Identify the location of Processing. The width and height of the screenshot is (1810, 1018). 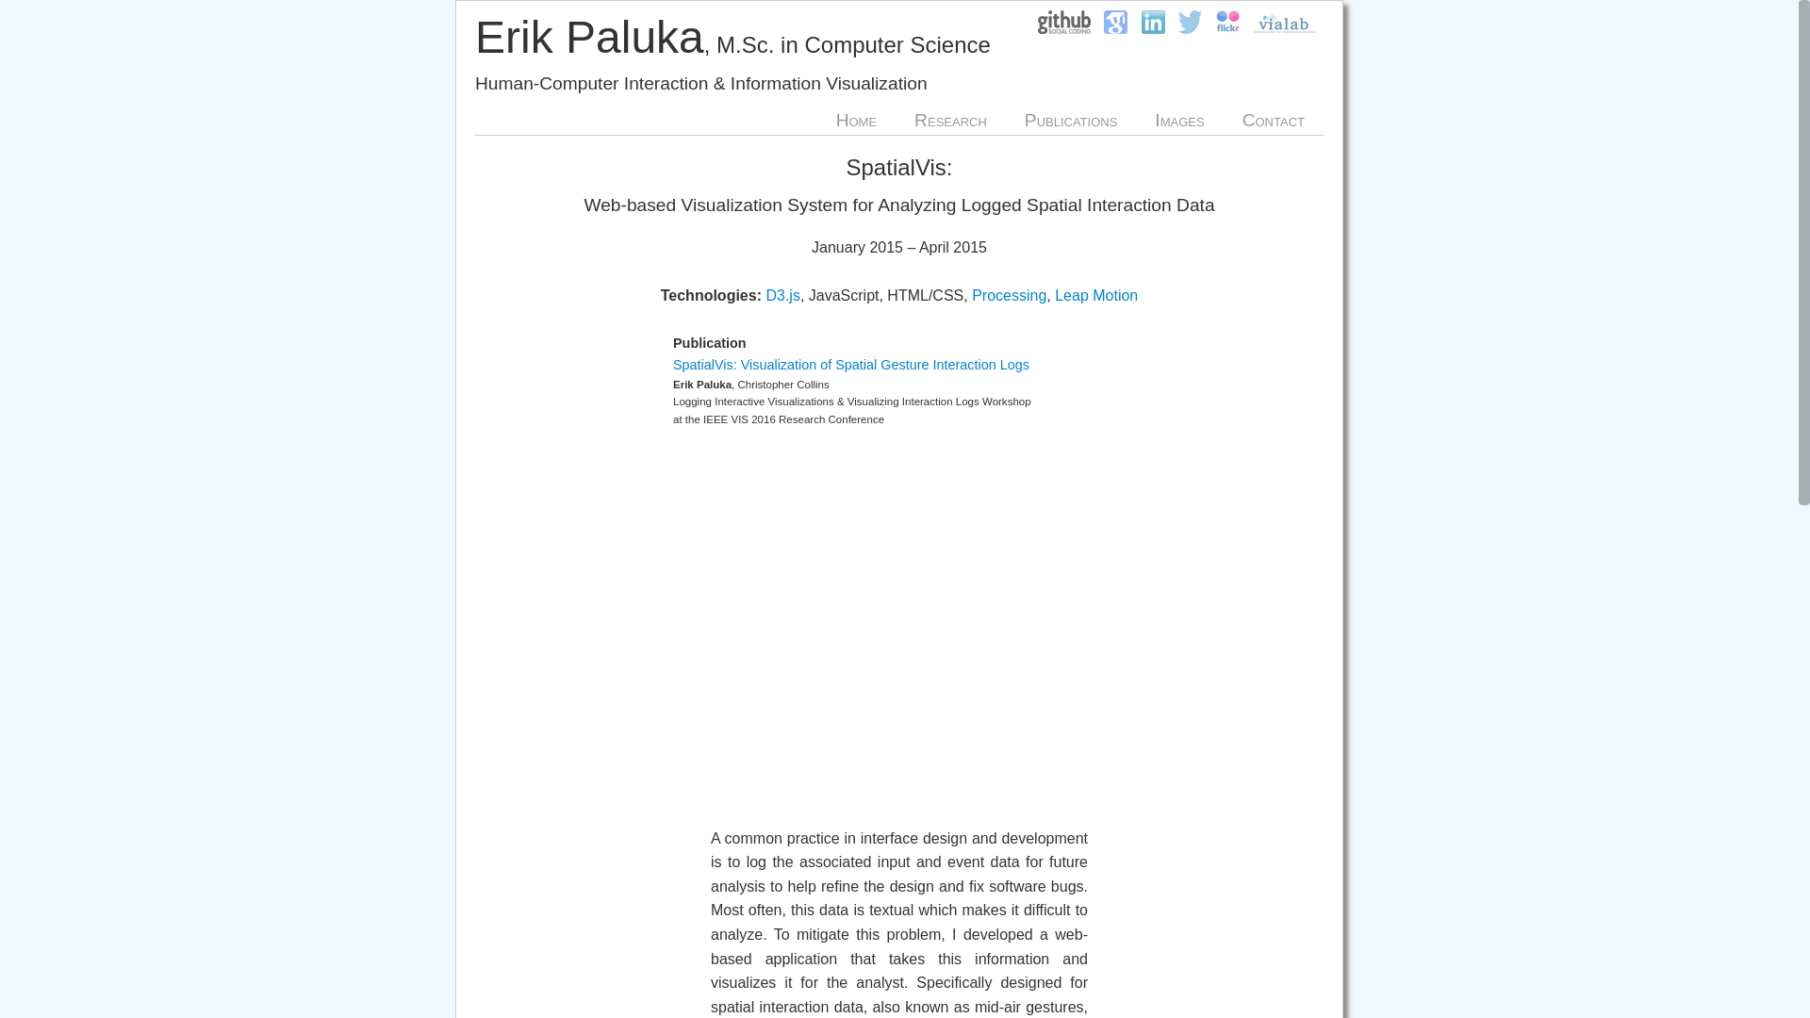
(1009, 294).